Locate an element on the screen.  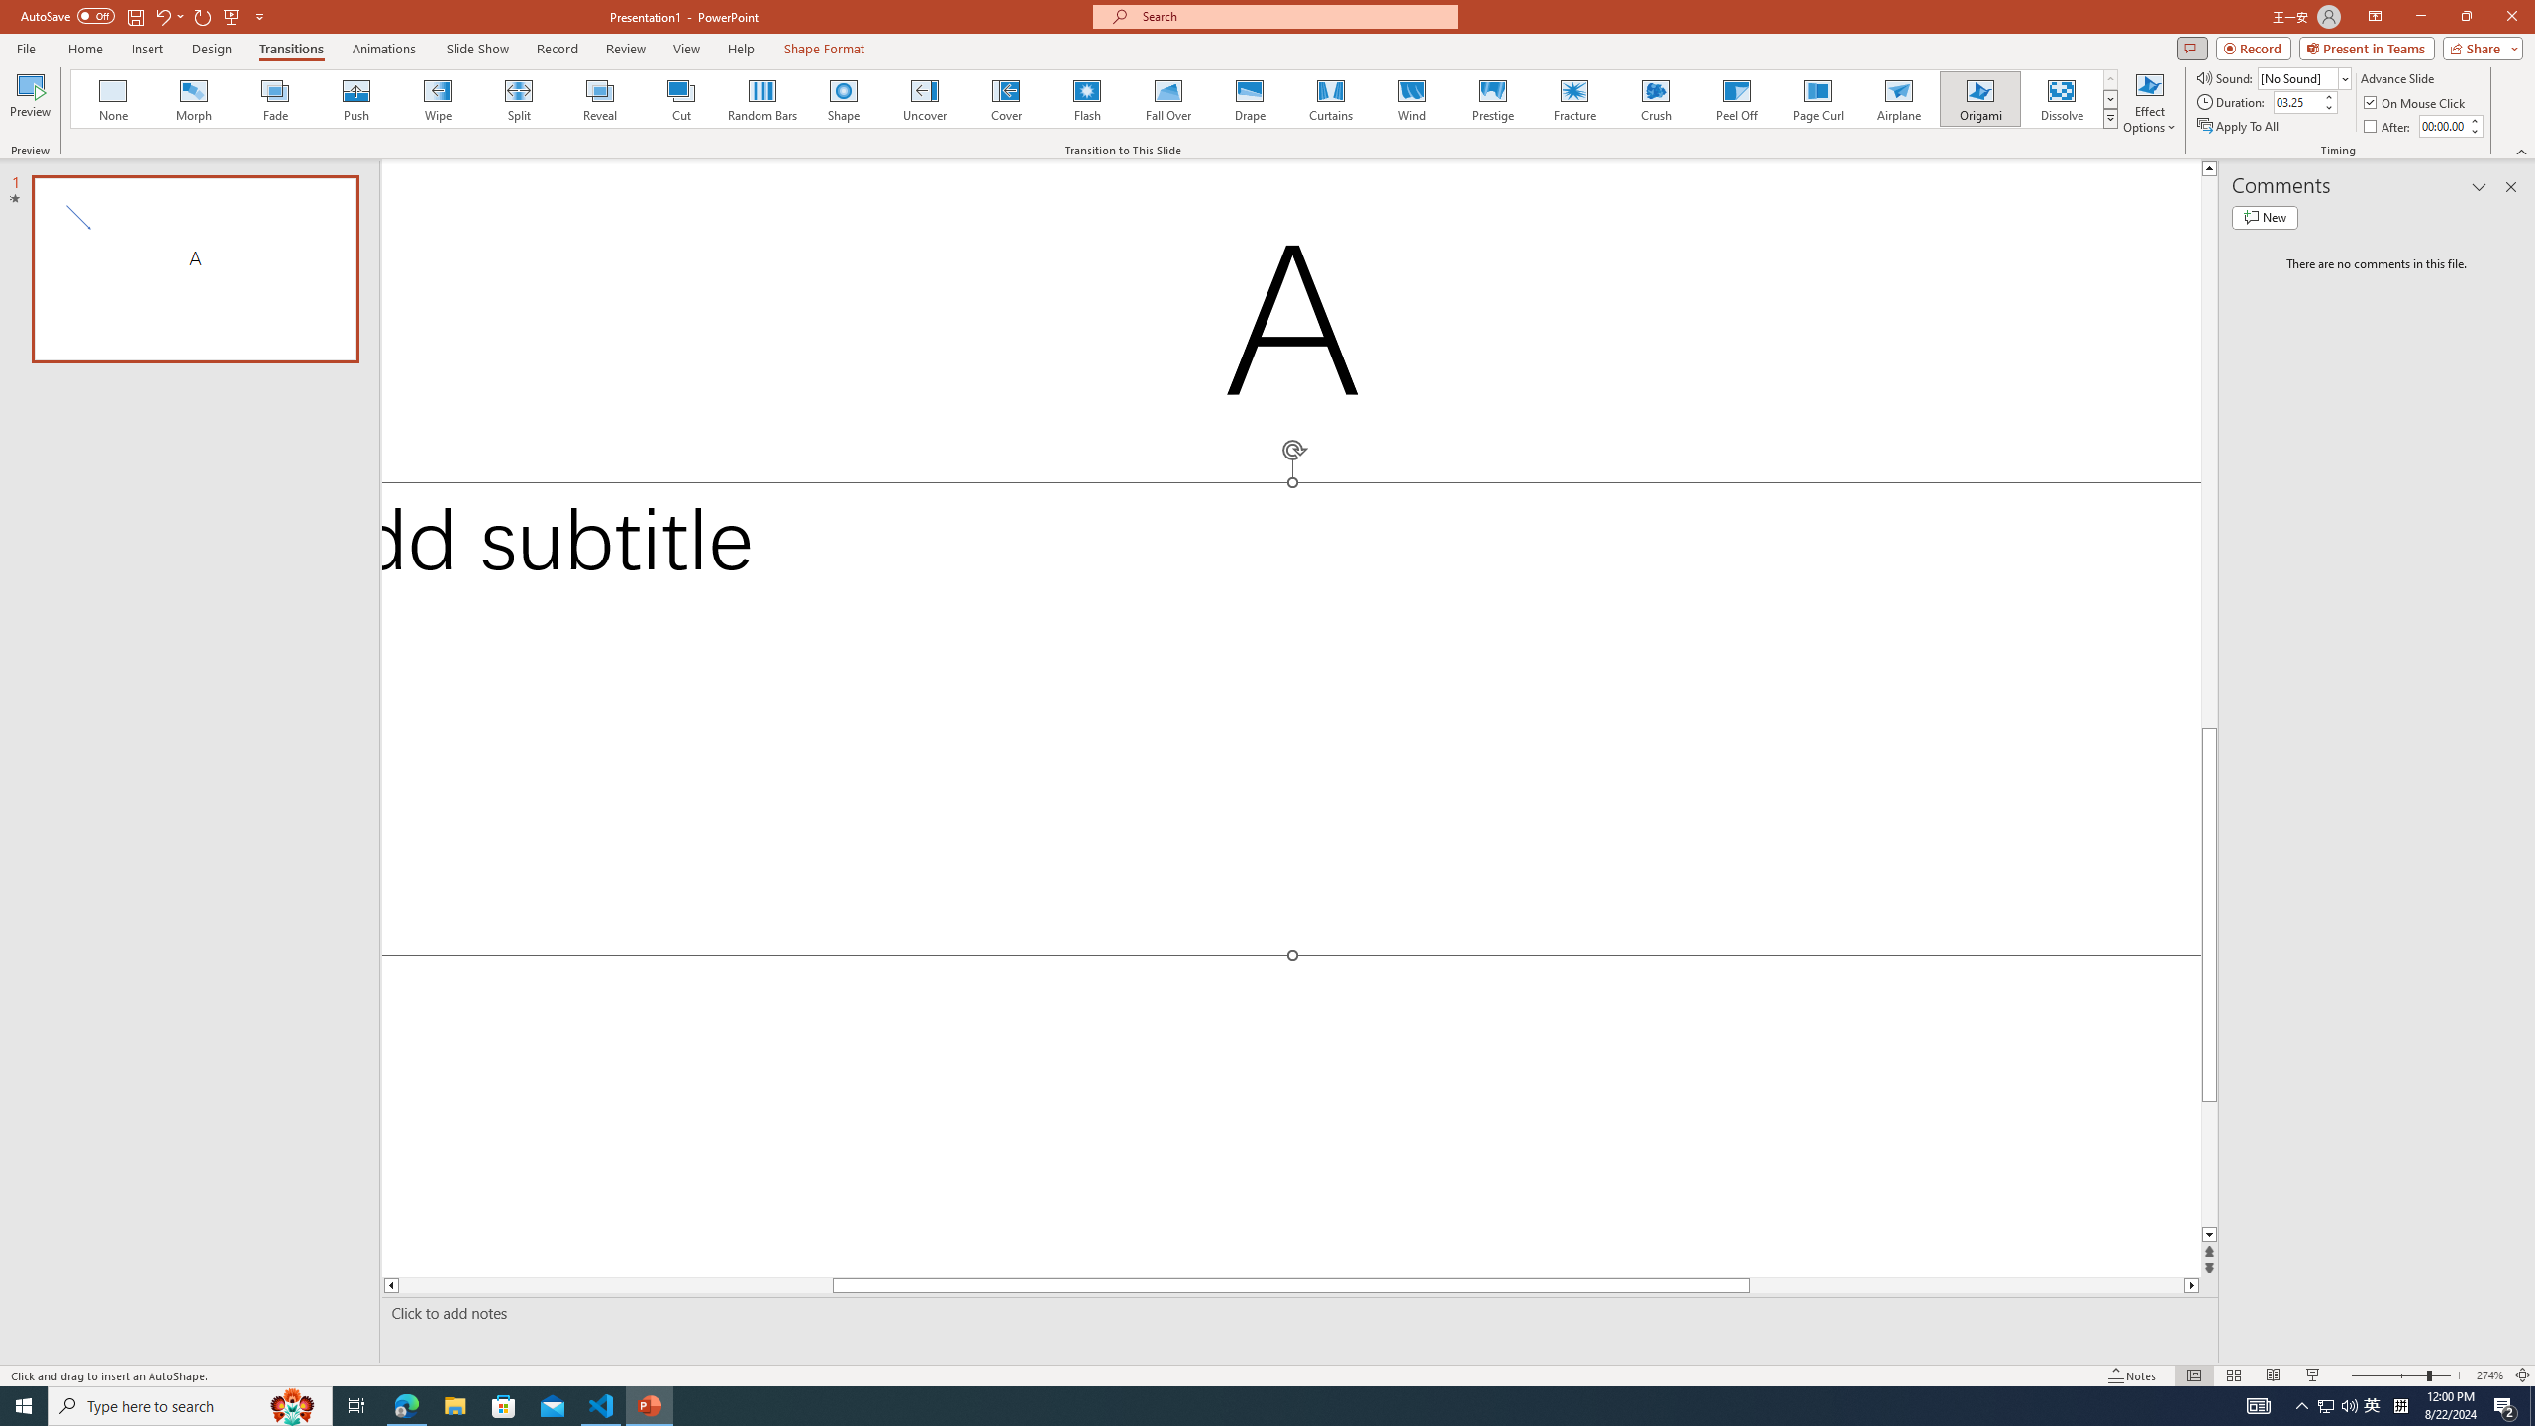
Shape is located at coordinates (844, 99).